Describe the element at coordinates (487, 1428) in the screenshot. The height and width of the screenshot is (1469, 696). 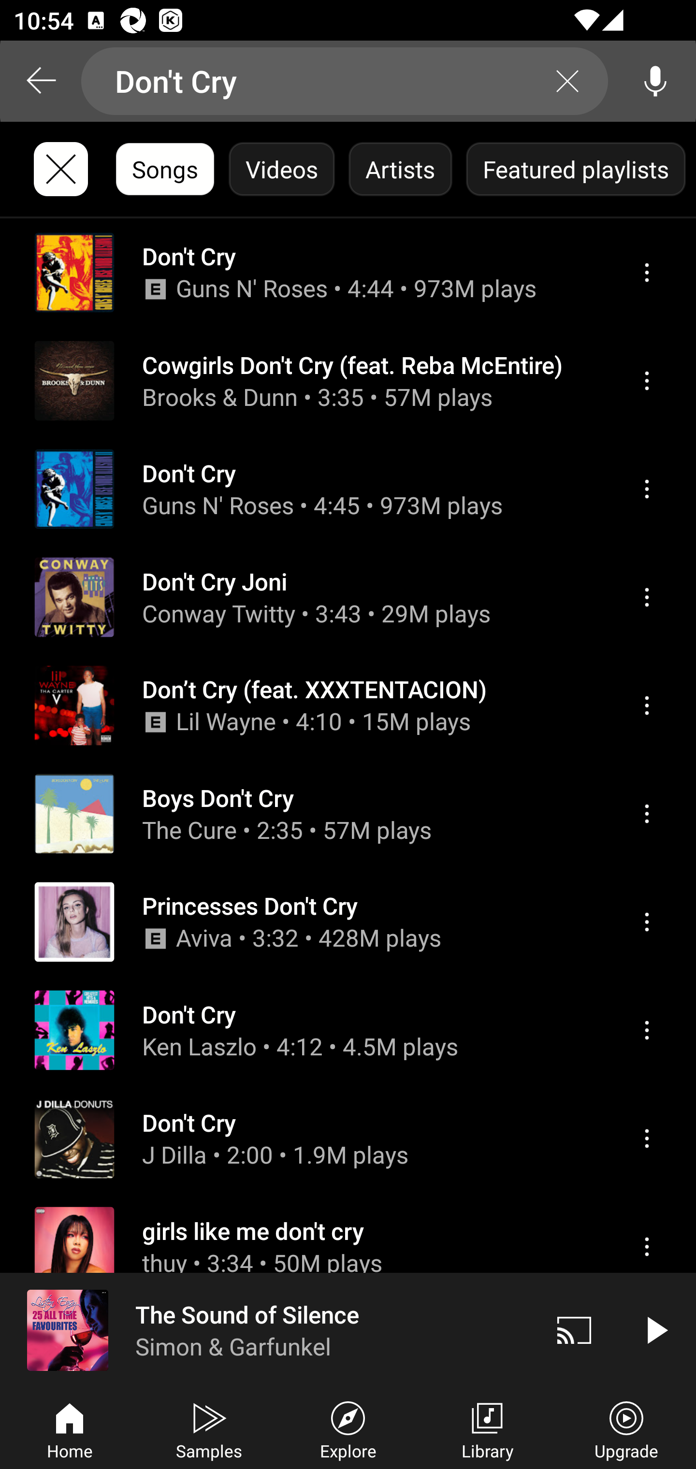
I see `Library` at that location.